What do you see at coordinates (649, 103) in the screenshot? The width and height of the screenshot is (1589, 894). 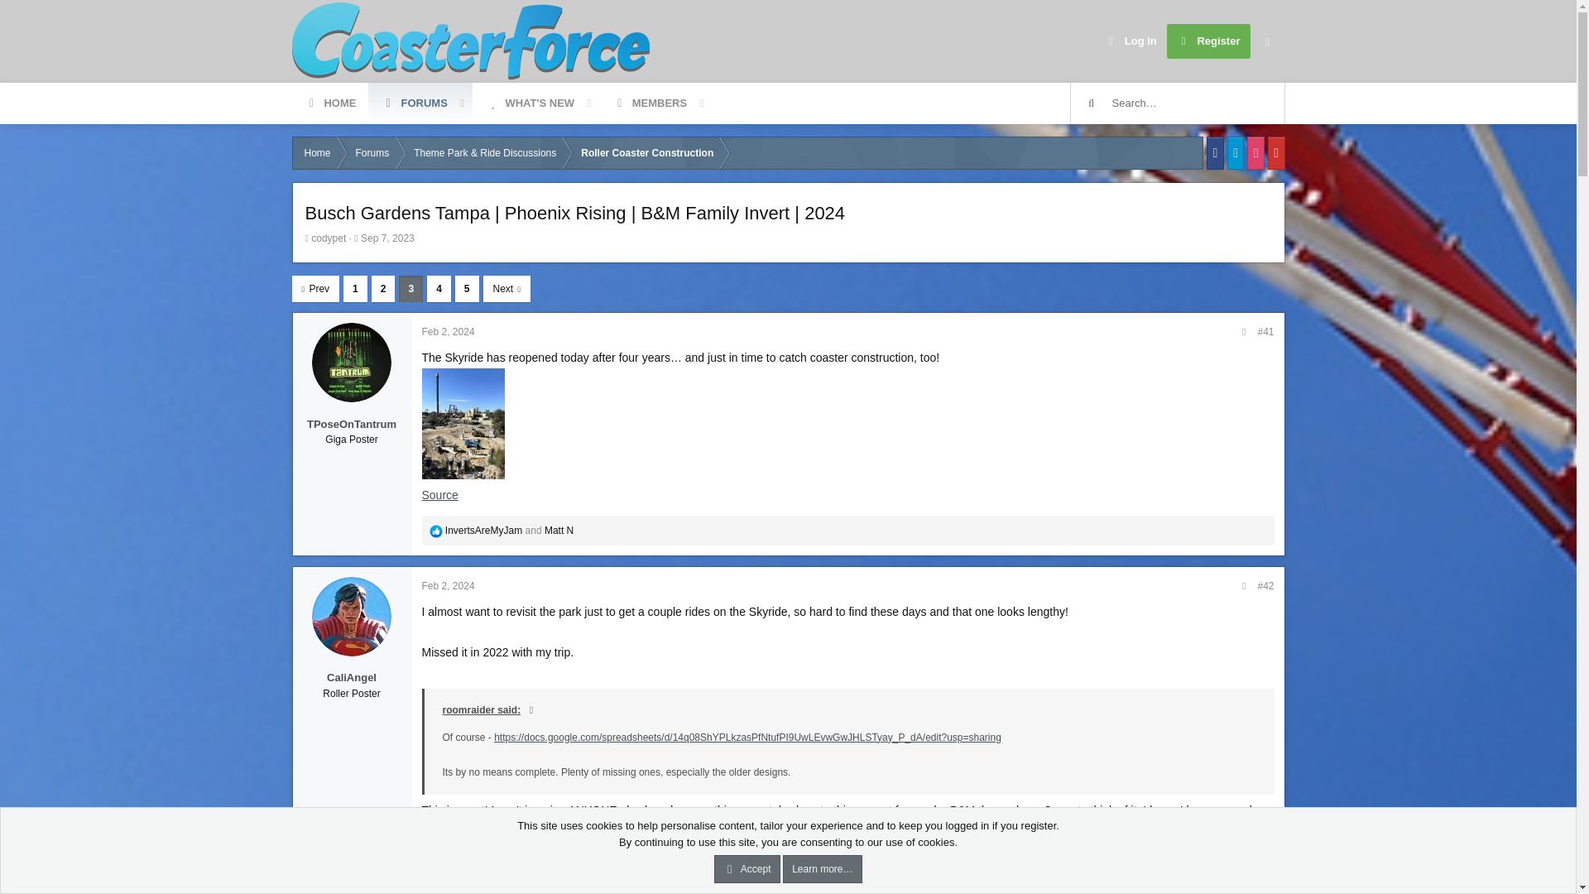 I see `Feb 2, 2024 at 5:33 PM` at bounding box center [649, 103].